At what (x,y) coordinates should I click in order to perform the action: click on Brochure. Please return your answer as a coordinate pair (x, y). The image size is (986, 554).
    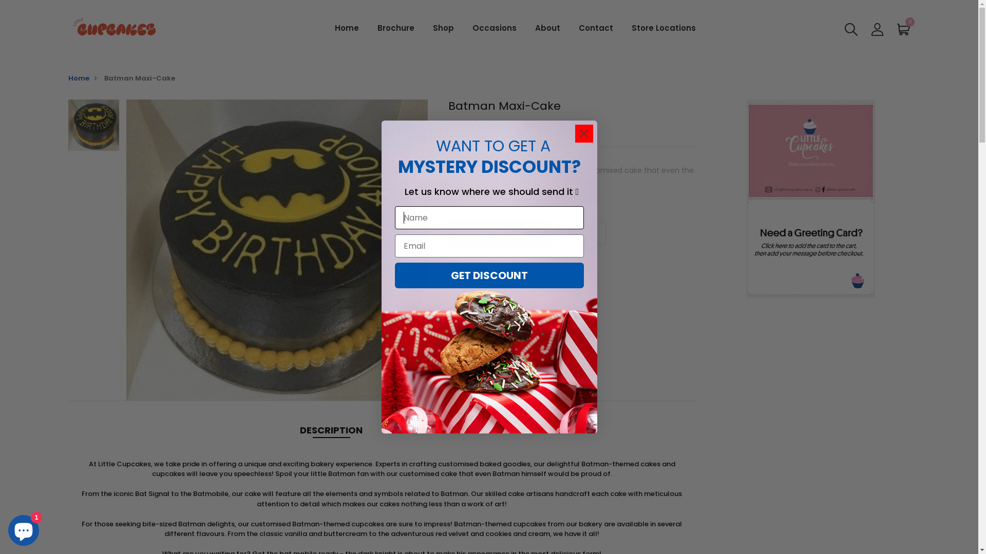
    Looking at the image, I should click on (396, 29).